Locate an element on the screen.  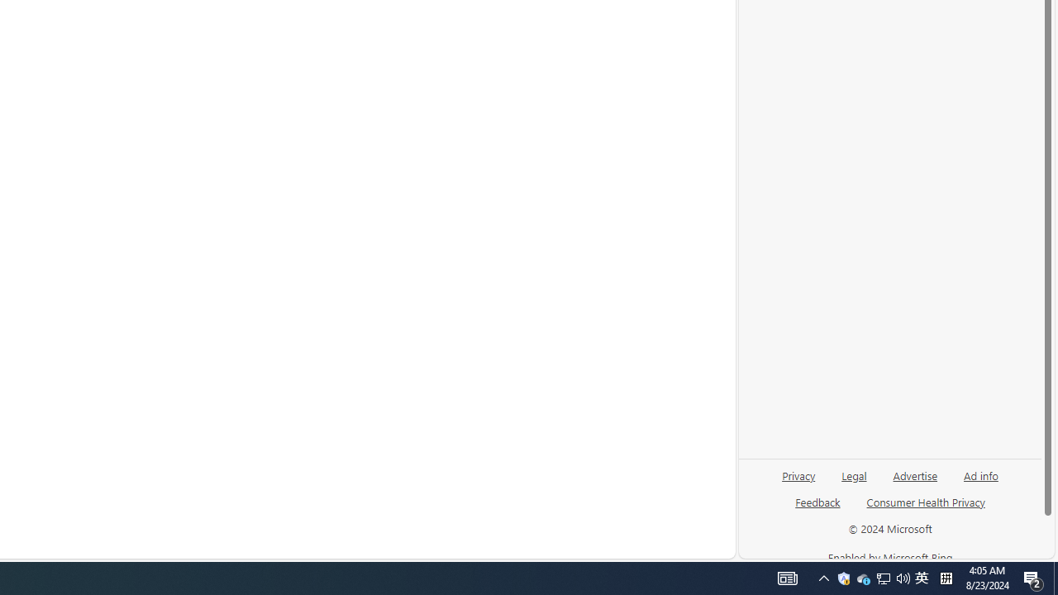
Consumer Health Privacy is located at coordinates (926, 509).